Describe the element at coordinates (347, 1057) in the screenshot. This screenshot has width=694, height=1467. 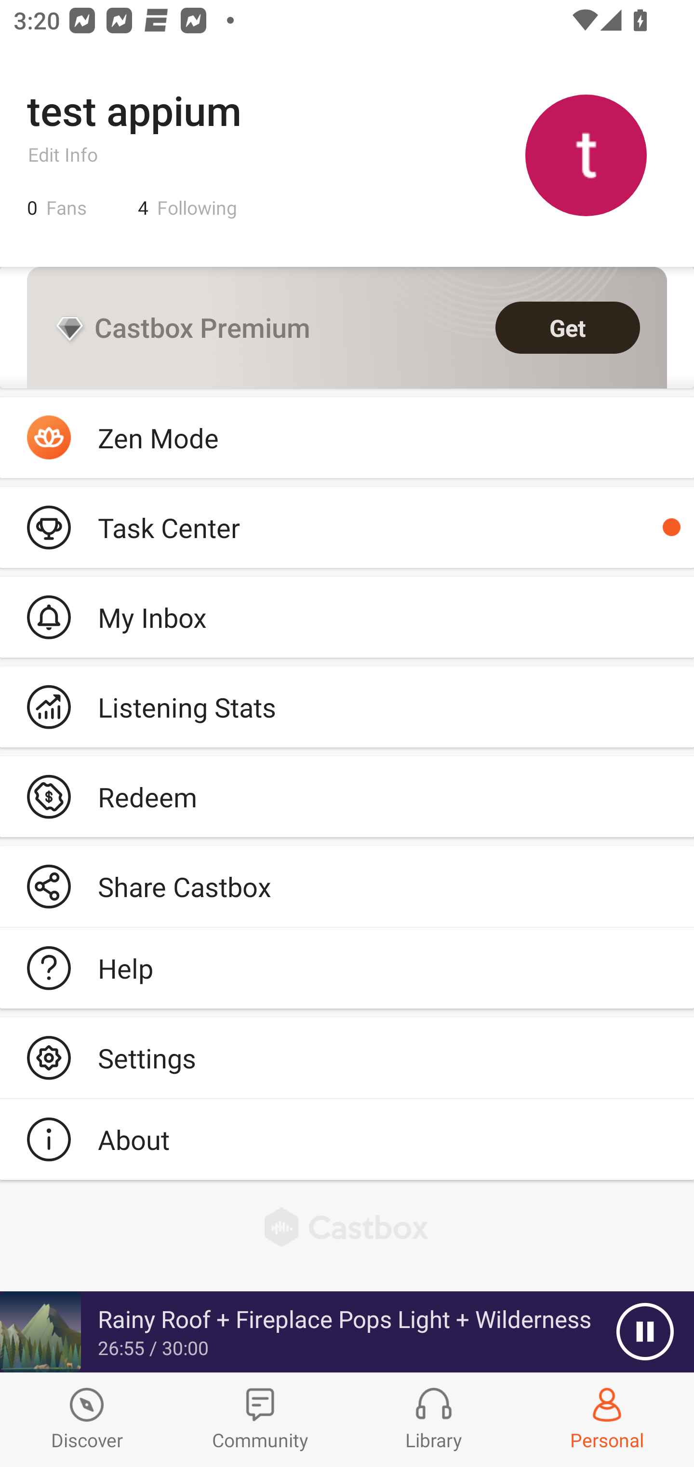
I see ` Settings` at that location.